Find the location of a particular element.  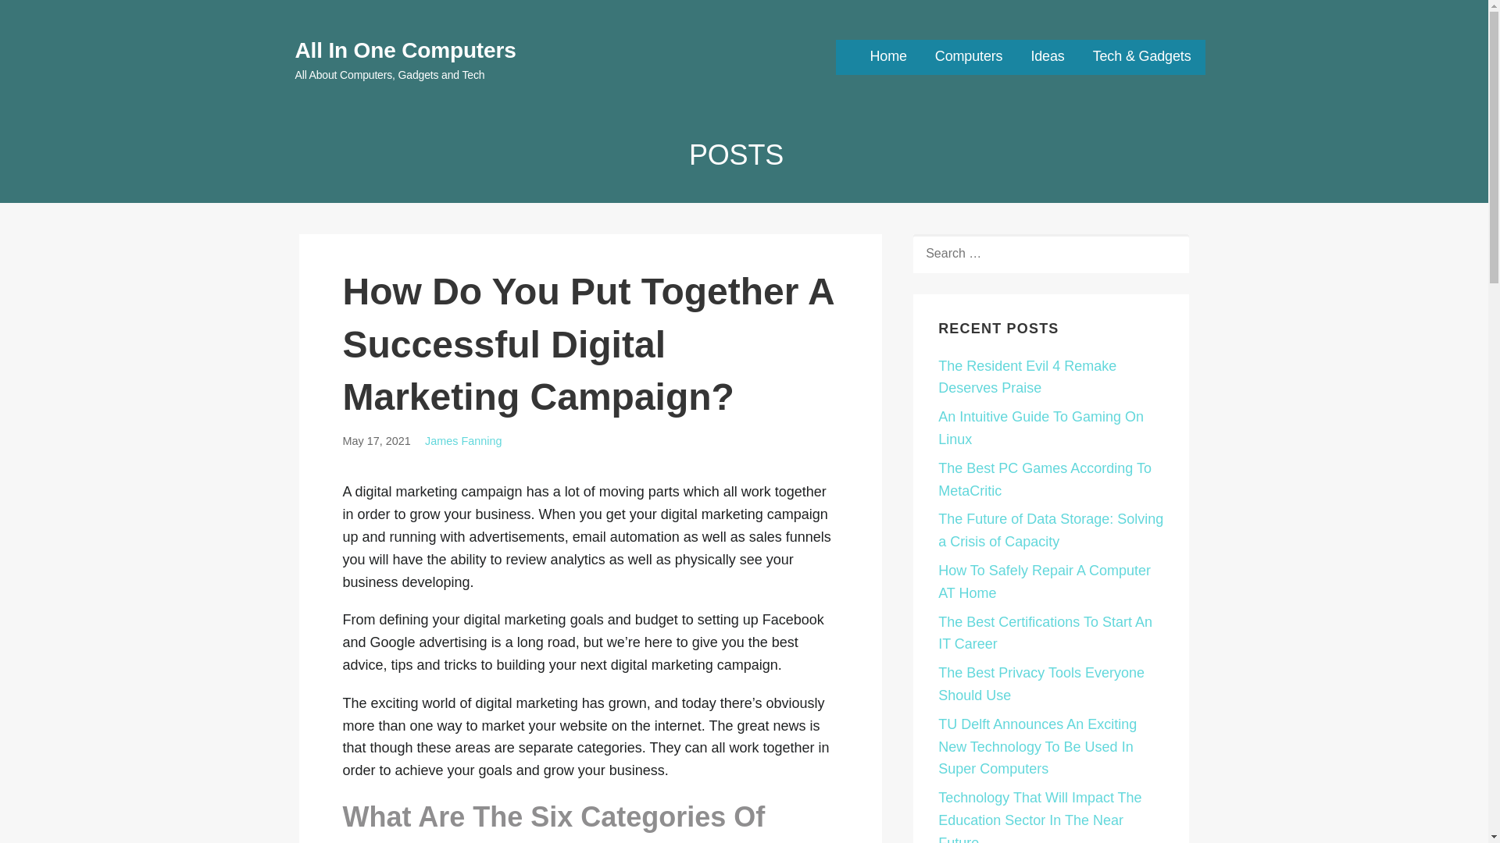

Computers is located at coordinates (969, 57).